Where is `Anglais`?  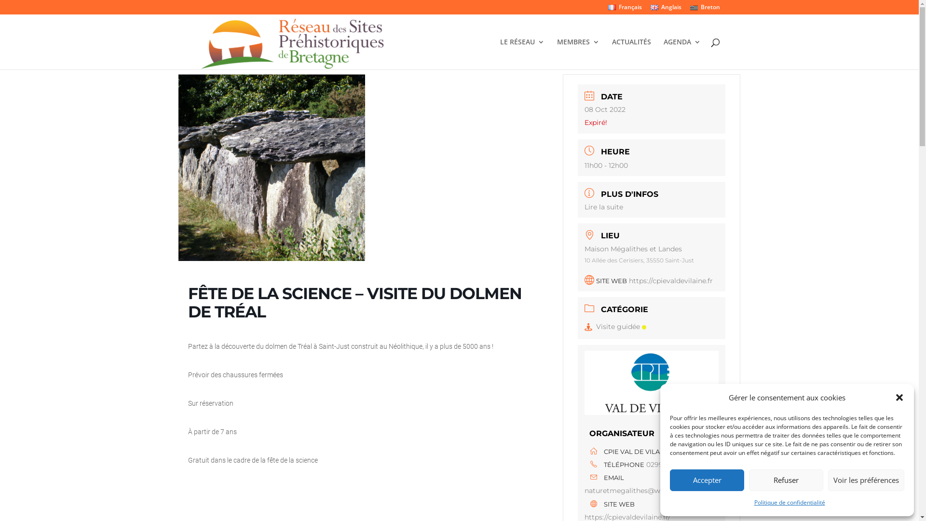 Anglais is located at coordinates (666, 10).